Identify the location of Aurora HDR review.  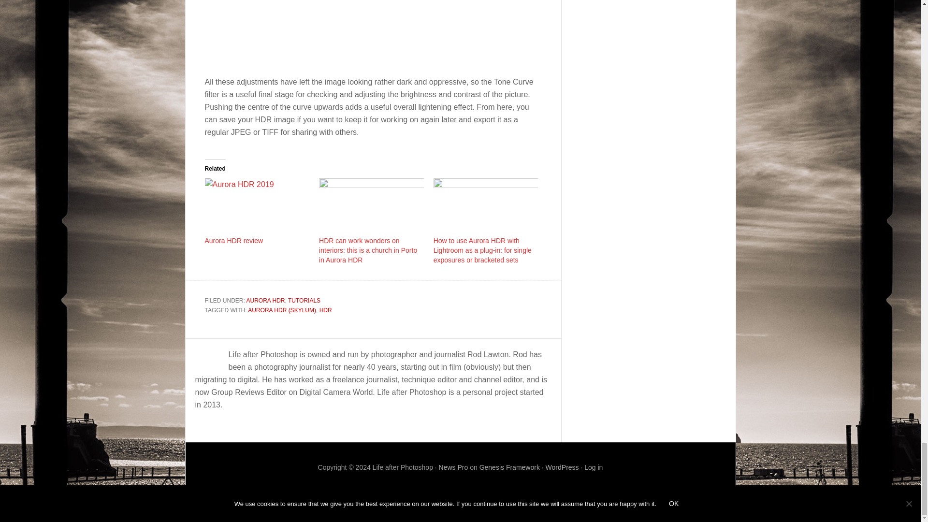
(234, 241).